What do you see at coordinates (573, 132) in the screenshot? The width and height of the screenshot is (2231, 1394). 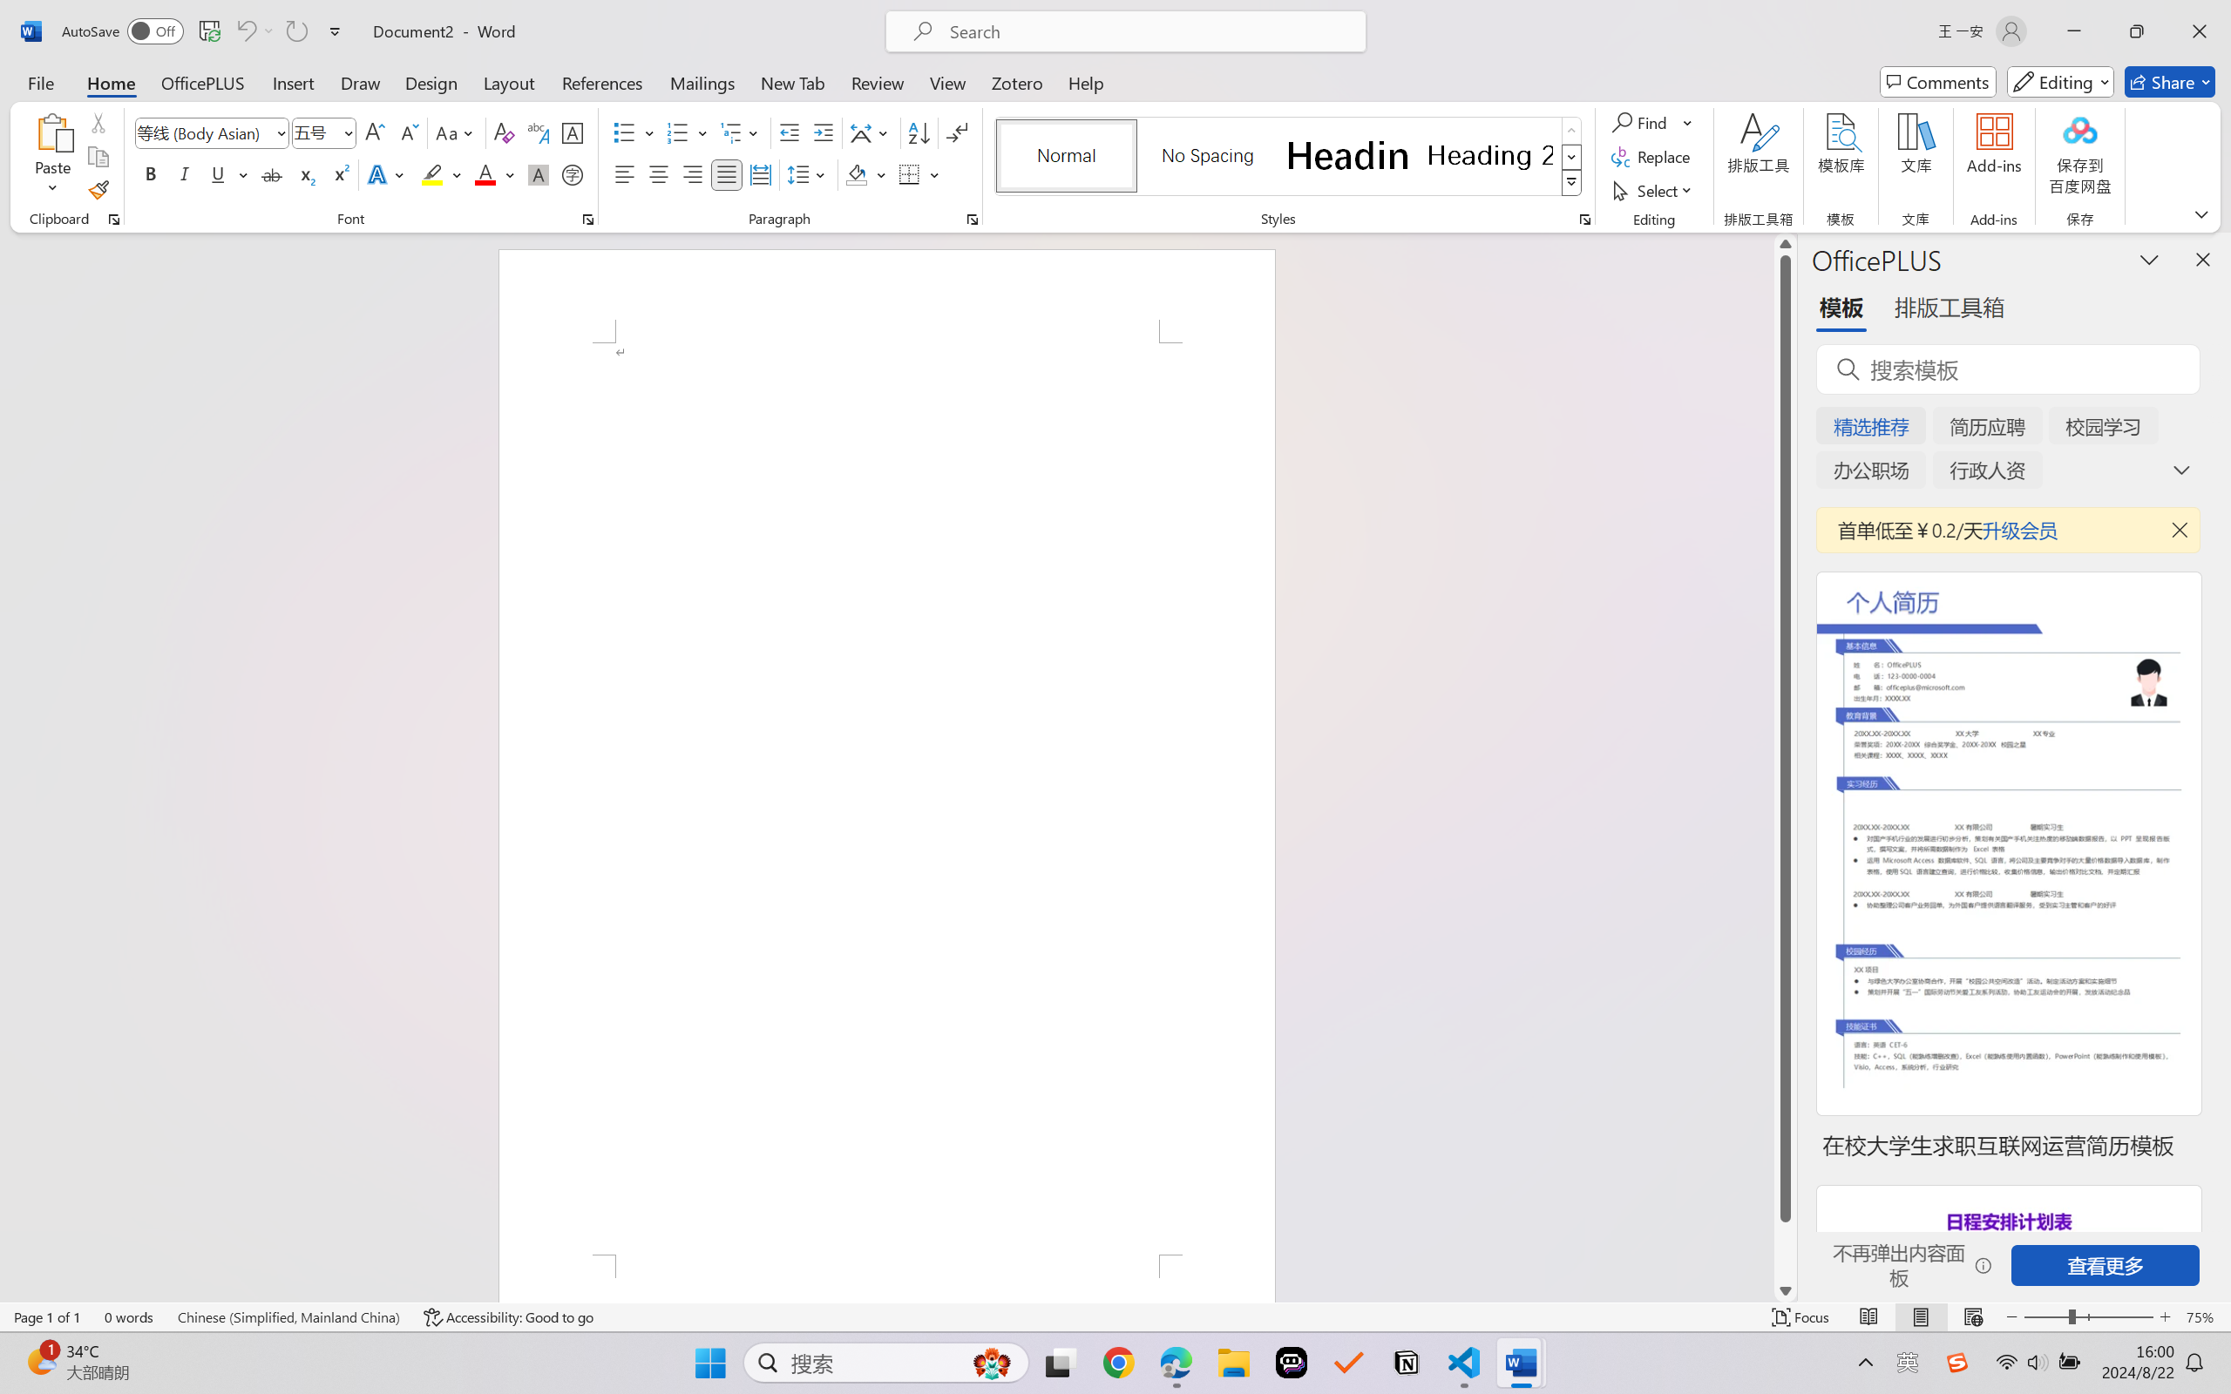 I see `Character Border` at bounding box center [573, 132].